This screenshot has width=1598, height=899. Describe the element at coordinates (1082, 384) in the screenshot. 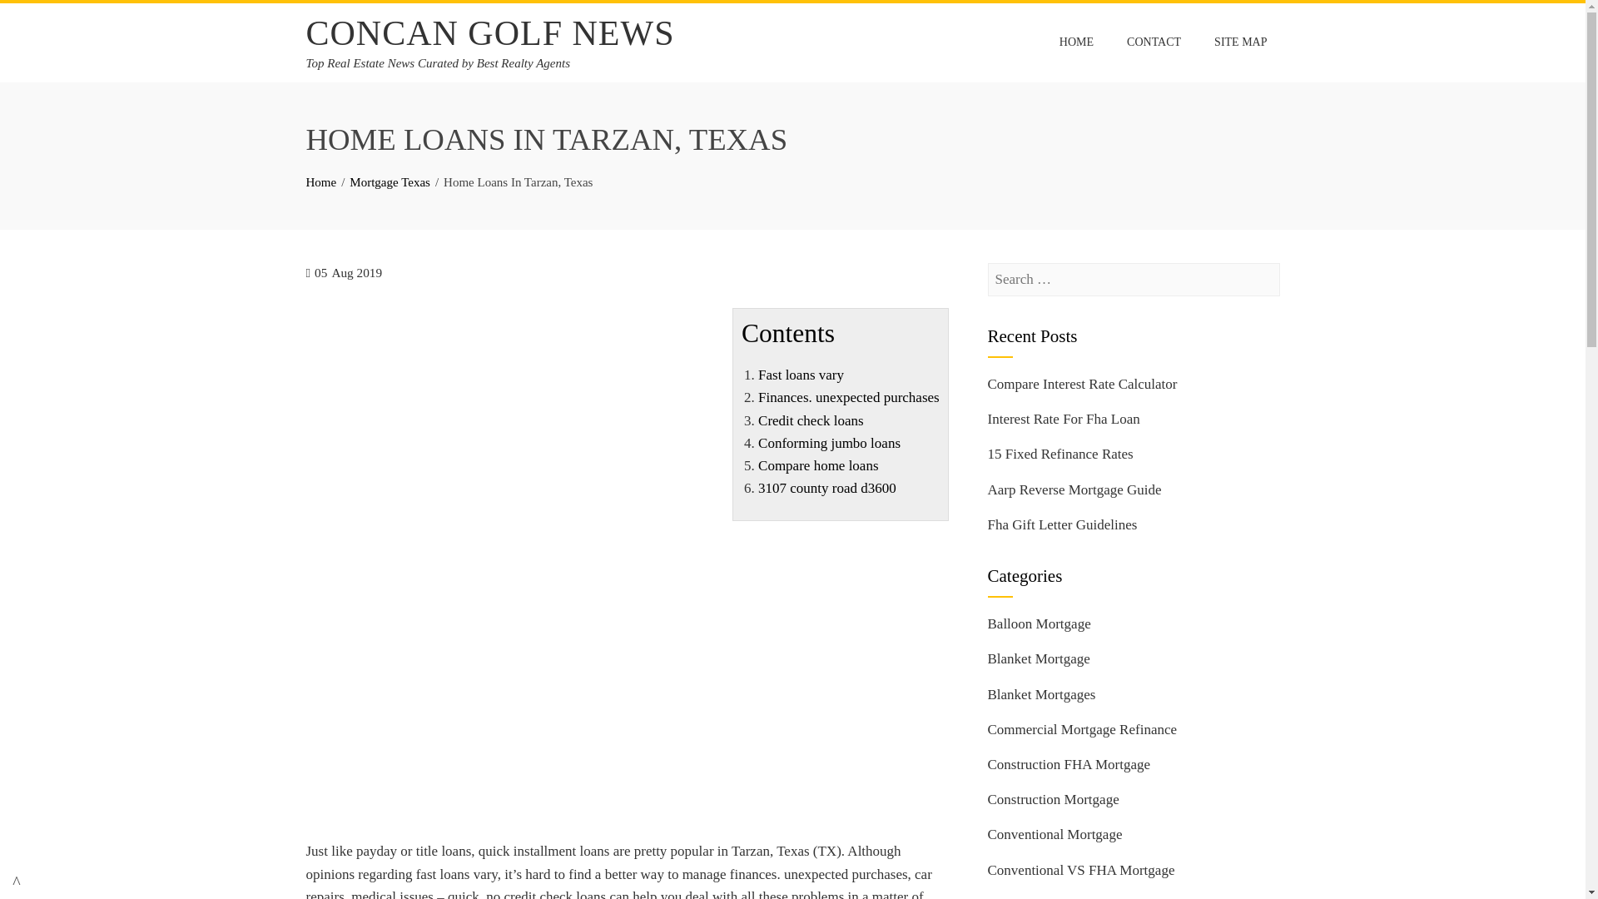

I see `Compare Interest Rate Calculator` at that location.